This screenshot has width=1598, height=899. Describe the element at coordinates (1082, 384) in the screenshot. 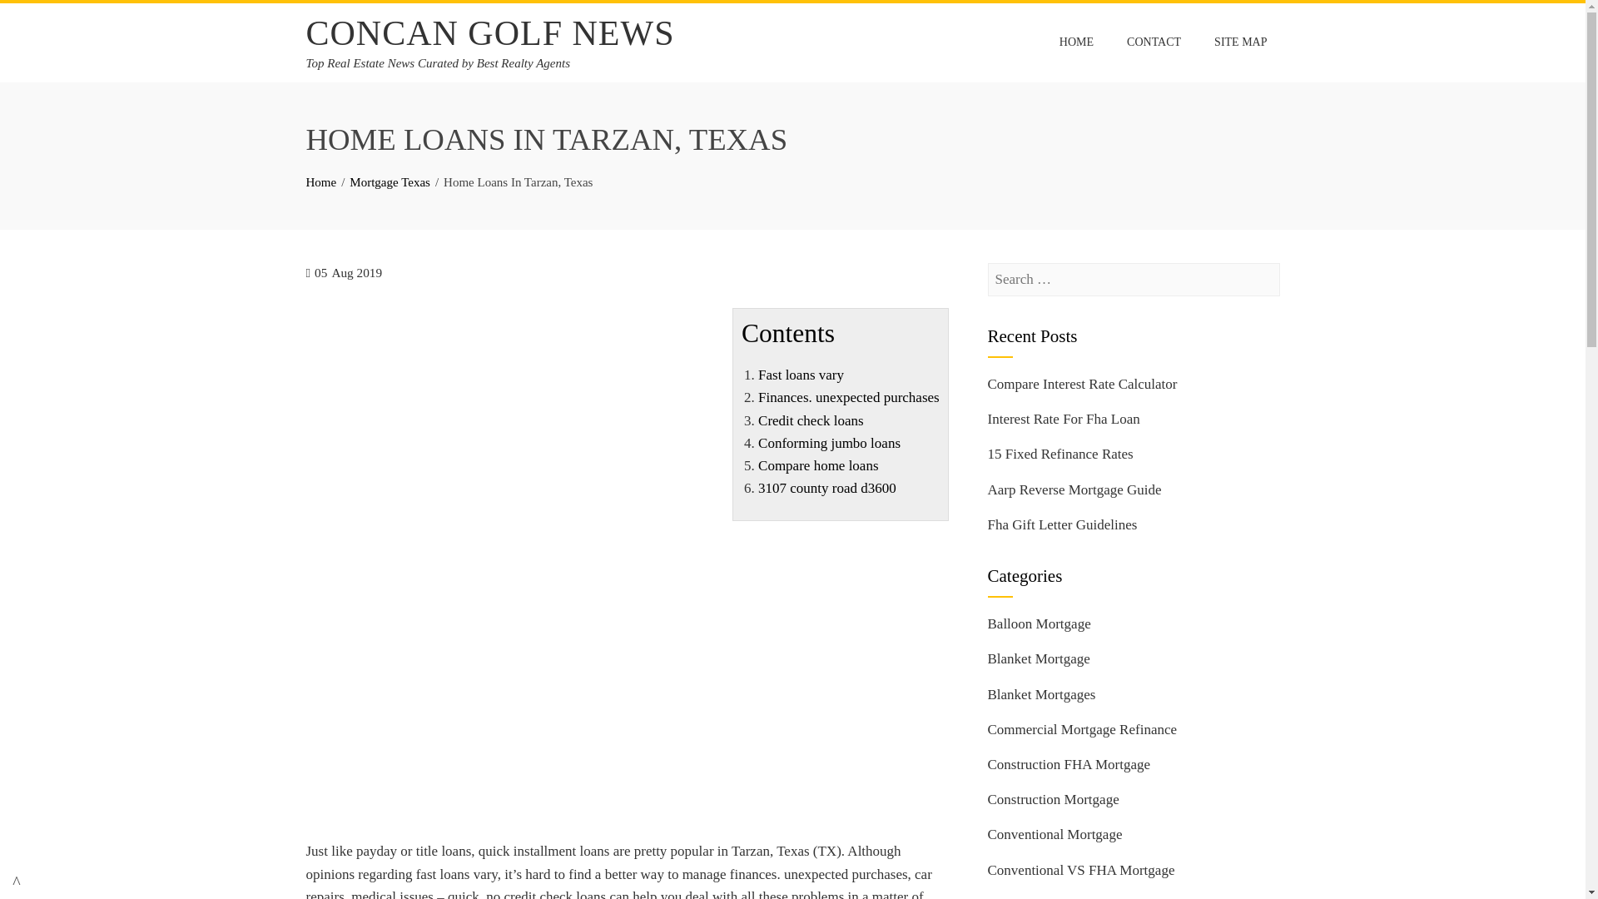

I see `Compare Interest Rate Calculator` at that location.